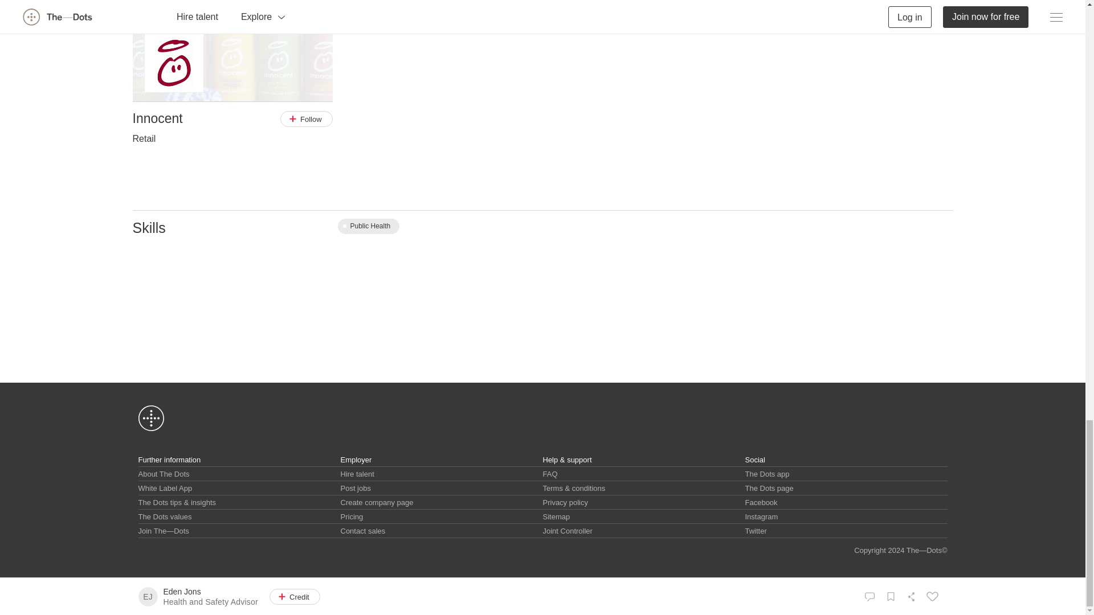 This screenshot has width=1094, height=615. What do you see at coordinates (377, 502) in the screenshot?
I see `Create company page` at bounding box center [377, 502].